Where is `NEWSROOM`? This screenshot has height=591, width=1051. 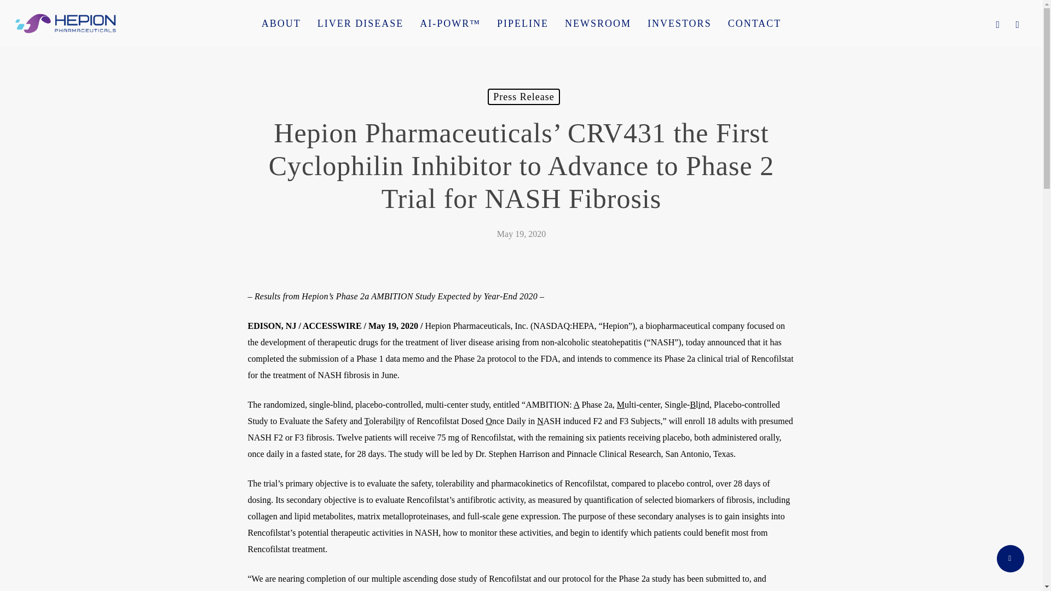 NEWSROOM is located at coordinates (598, 23).